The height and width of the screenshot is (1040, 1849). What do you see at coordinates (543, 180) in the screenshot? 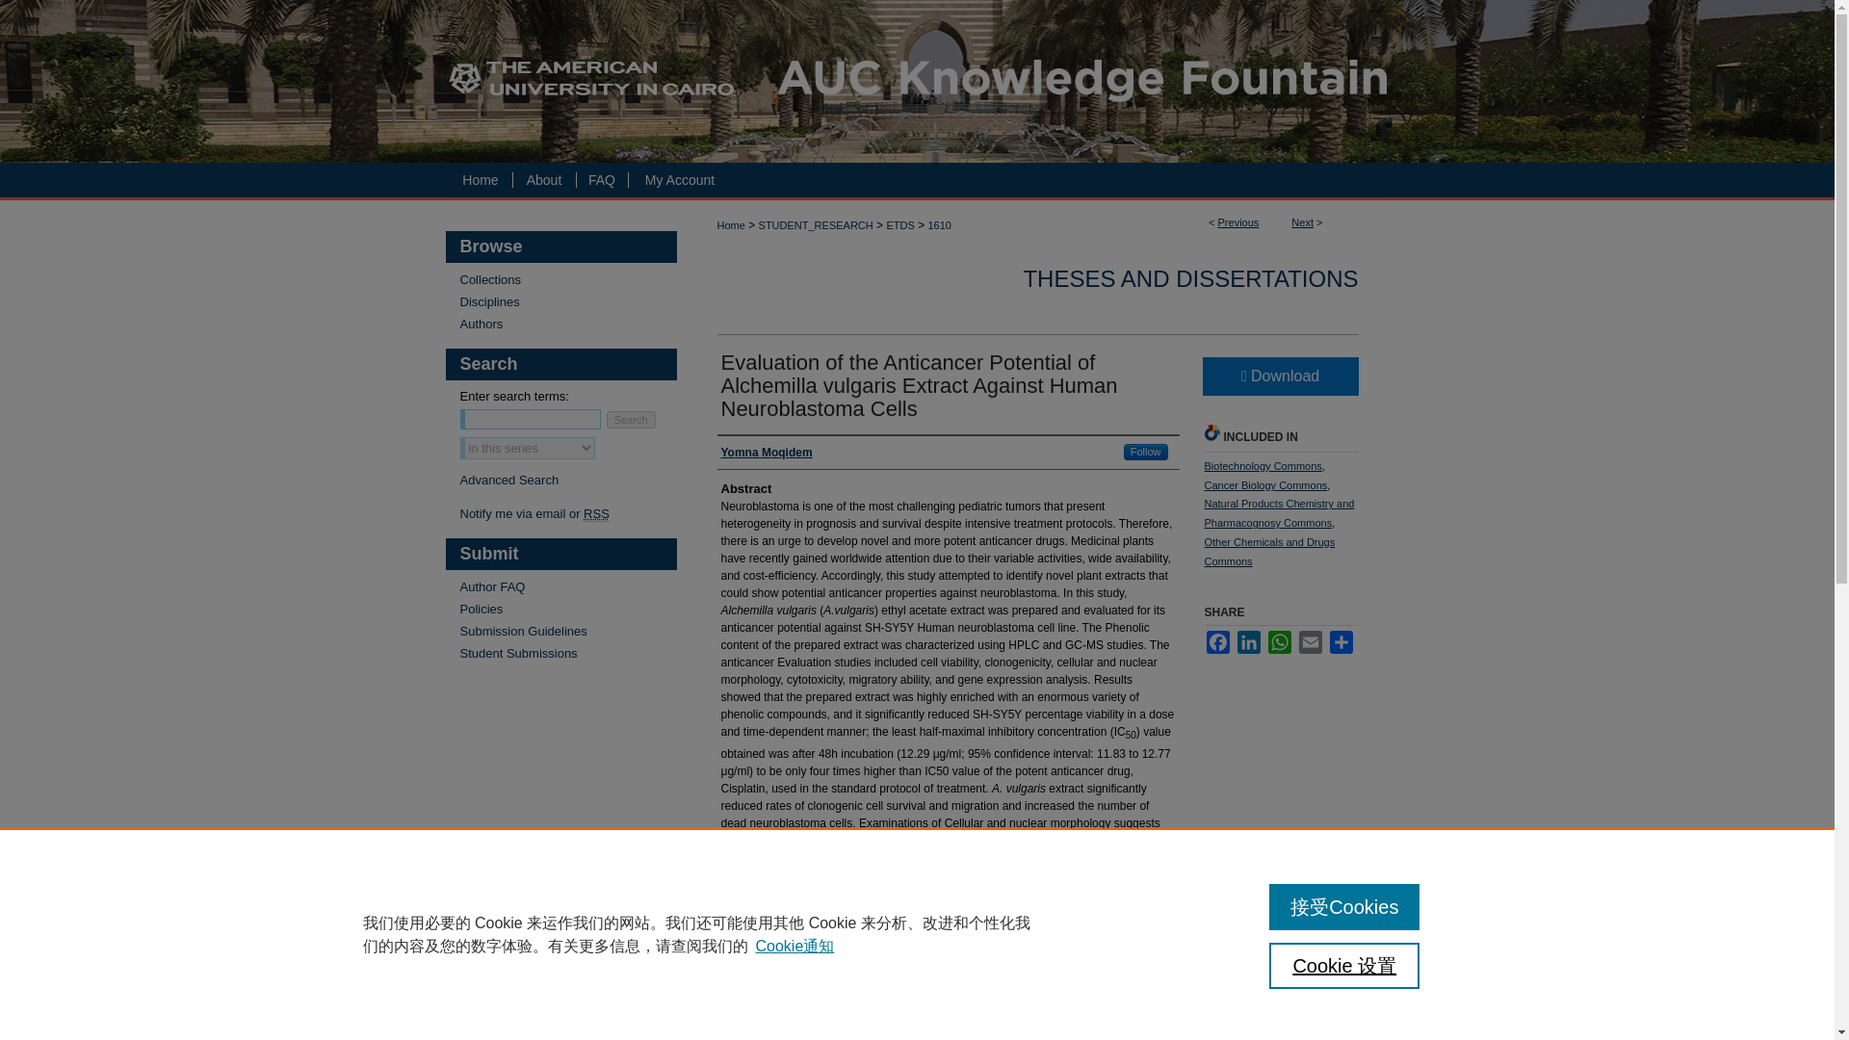
I see `About` at bounding box center [543, 180].